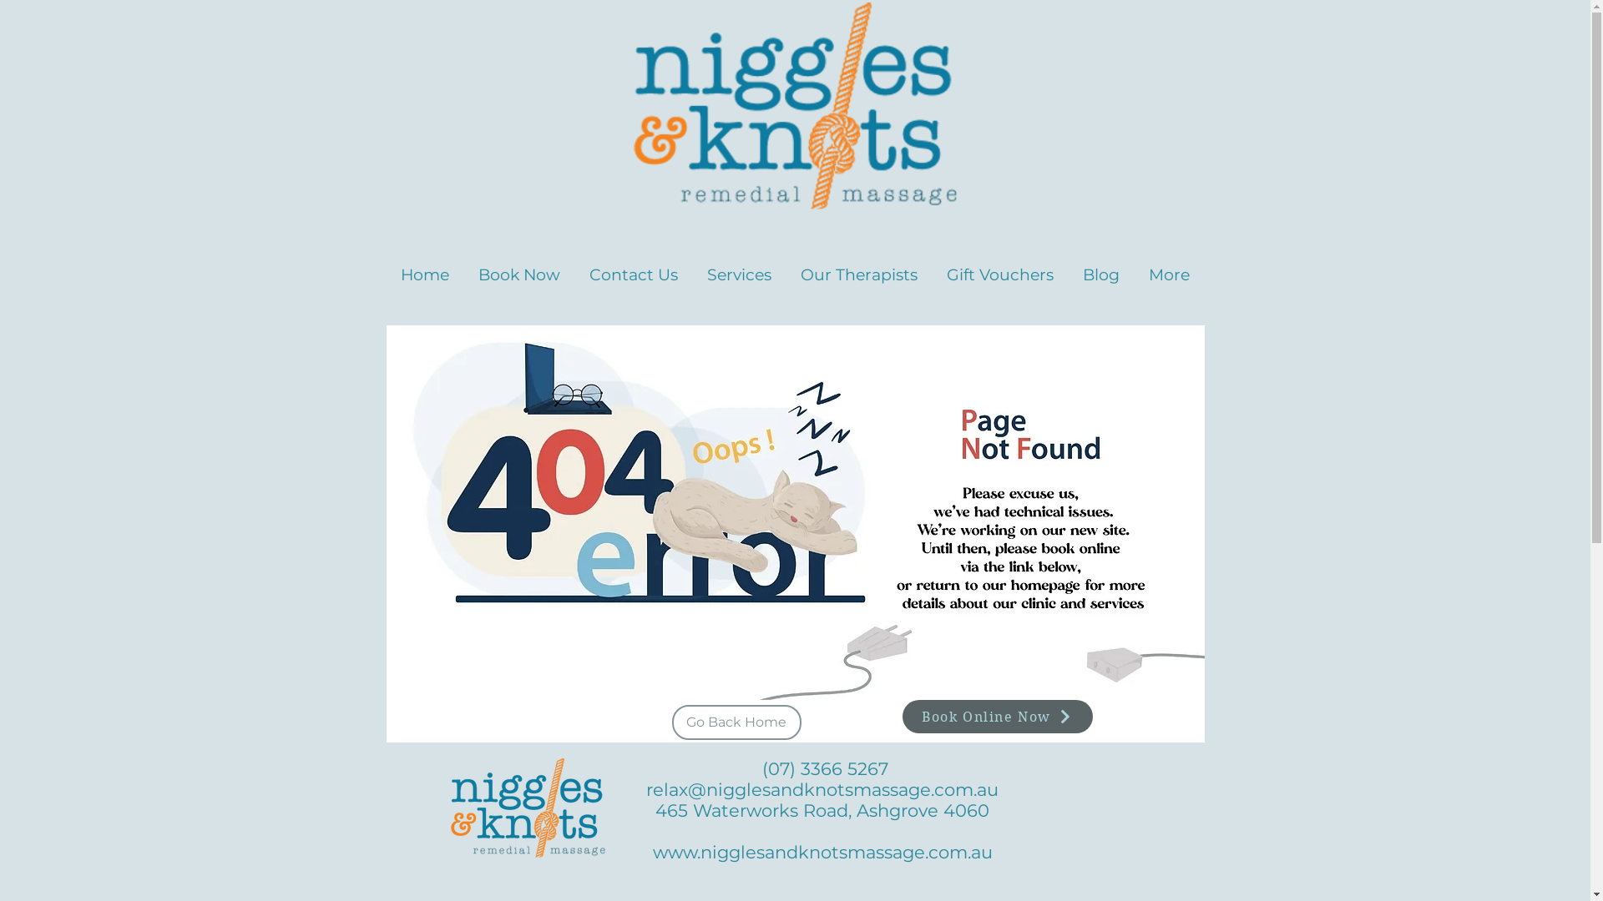 The image size is (1603, 901). Describe the element at coordinates (860, 267) in the screenshot. I see `Our Therapists` at that location.